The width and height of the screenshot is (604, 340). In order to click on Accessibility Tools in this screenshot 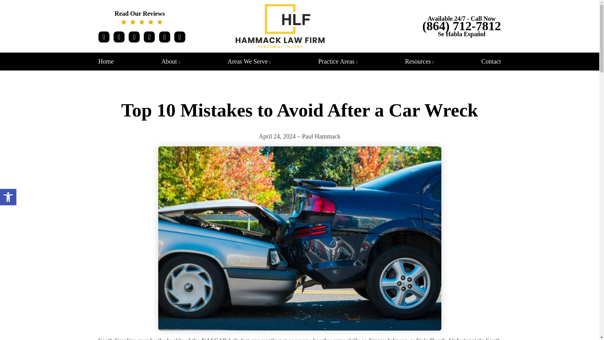, I will do `click(106, 61)`.